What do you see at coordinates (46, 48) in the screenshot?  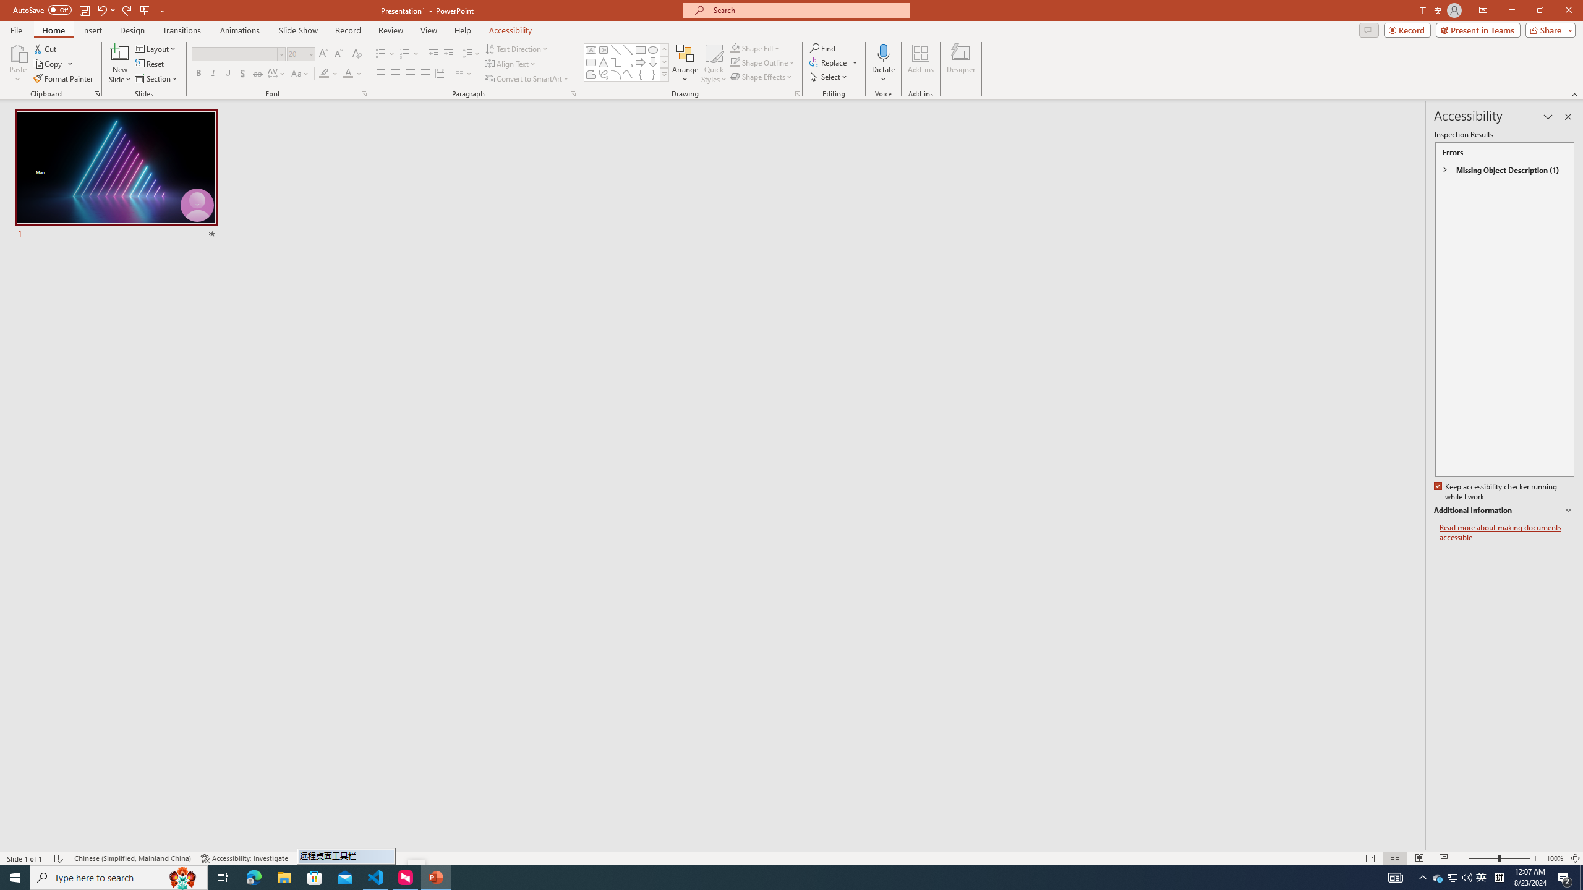 I see `Cut` at bounding box center [46, 48].